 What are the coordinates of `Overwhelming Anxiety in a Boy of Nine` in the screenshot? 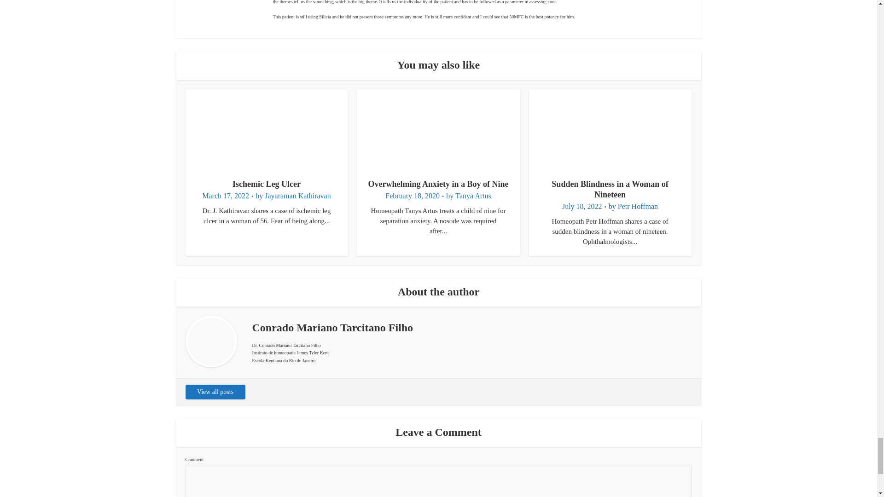 It's located at (438, 184).